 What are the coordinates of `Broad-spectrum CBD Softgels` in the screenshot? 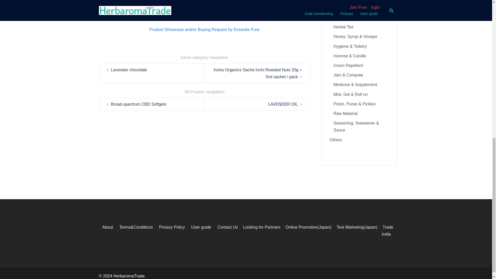 It's located at (138, 104).